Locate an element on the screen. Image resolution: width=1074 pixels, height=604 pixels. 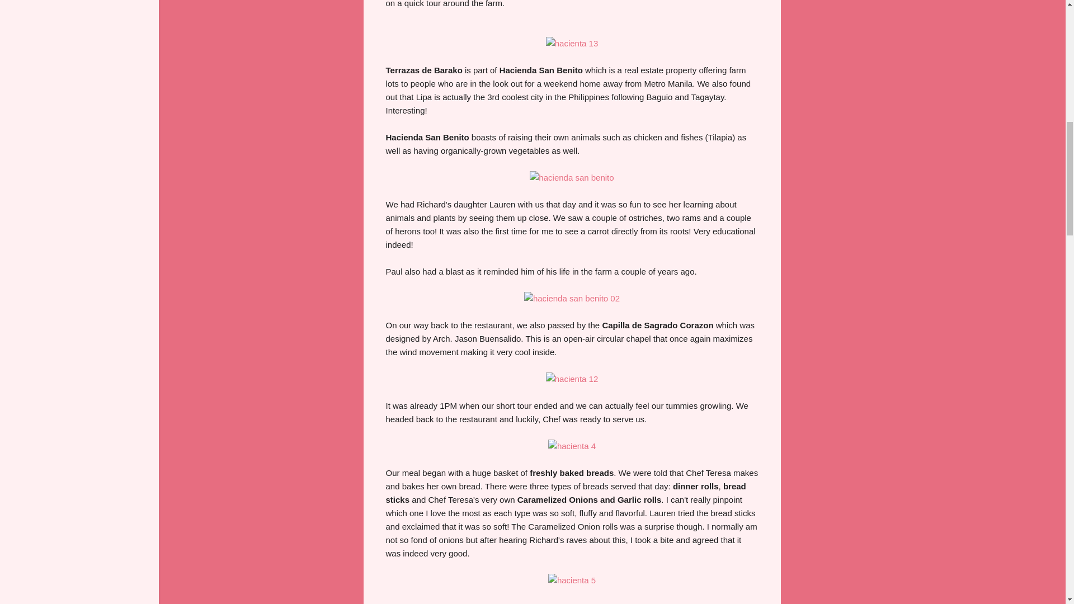
hacienta 12 by frannywanny, on Flickr is located at coordinates (572, 378).